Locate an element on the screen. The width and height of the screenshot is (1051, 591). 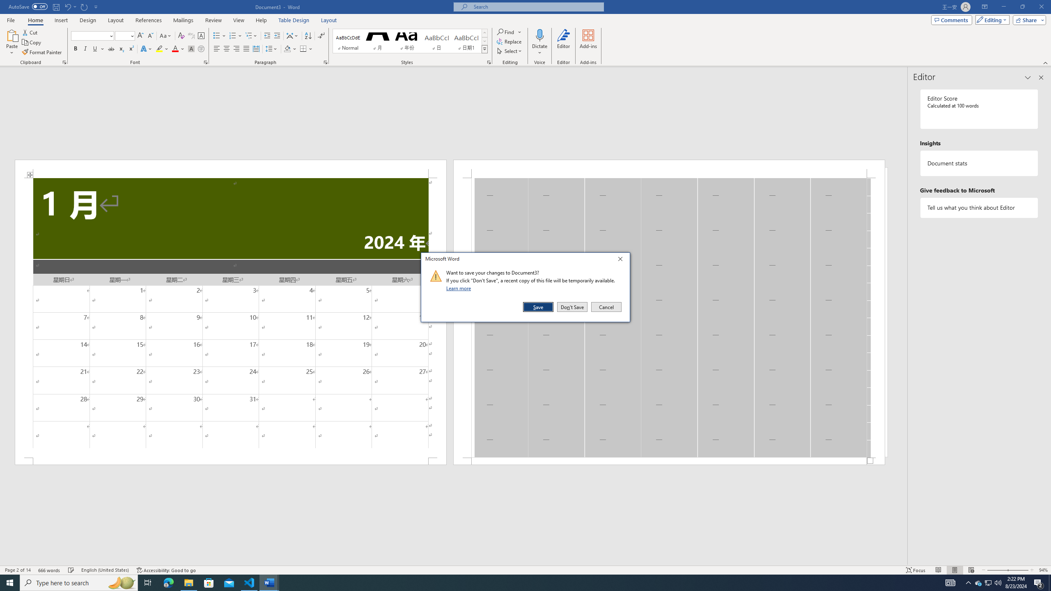
File Explorer - 1 running window is located at coordinates (188, 583).